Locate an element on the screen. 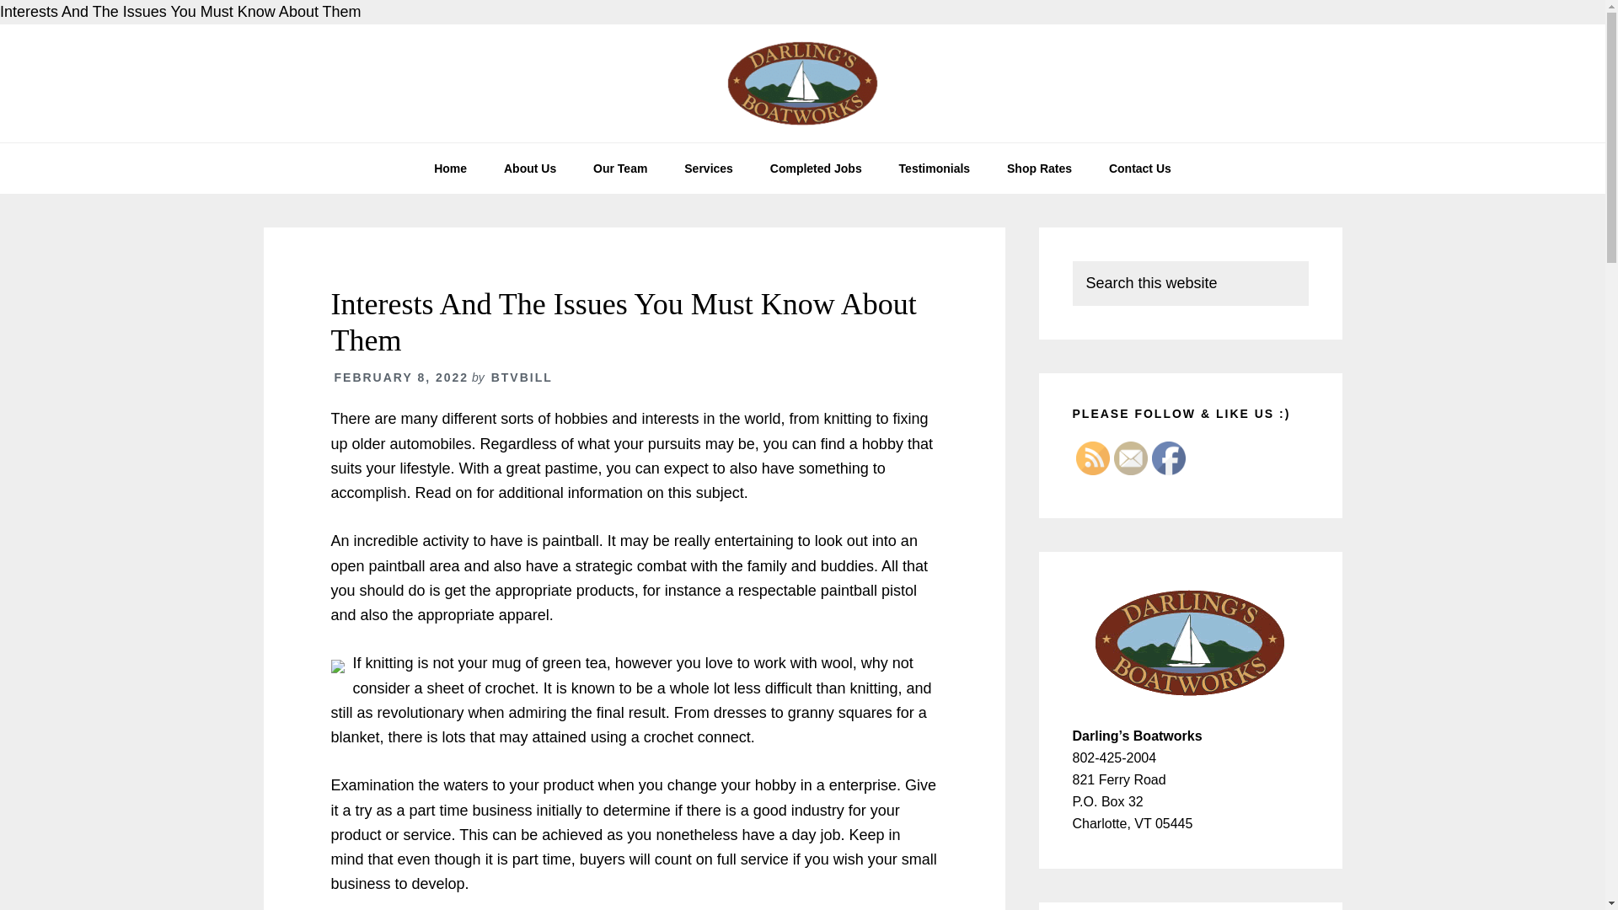 This screenshot has height=910, width=1618. Home is located at coordinates (450, 169).